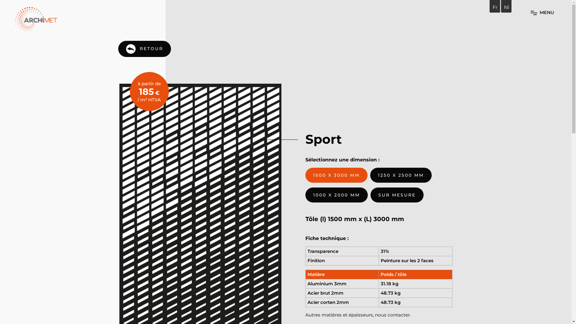 The height and width of the screenshot is (324, 576). I want to click on Nl, so click(506, 7).